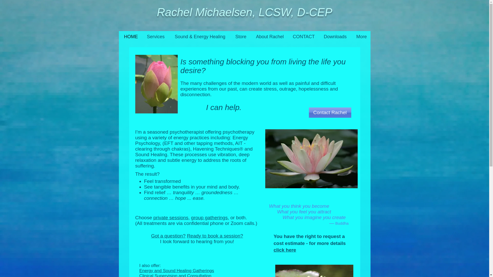 The height and width of the screenshot is (277, 493). I want to click on Store, so click(241, 37).